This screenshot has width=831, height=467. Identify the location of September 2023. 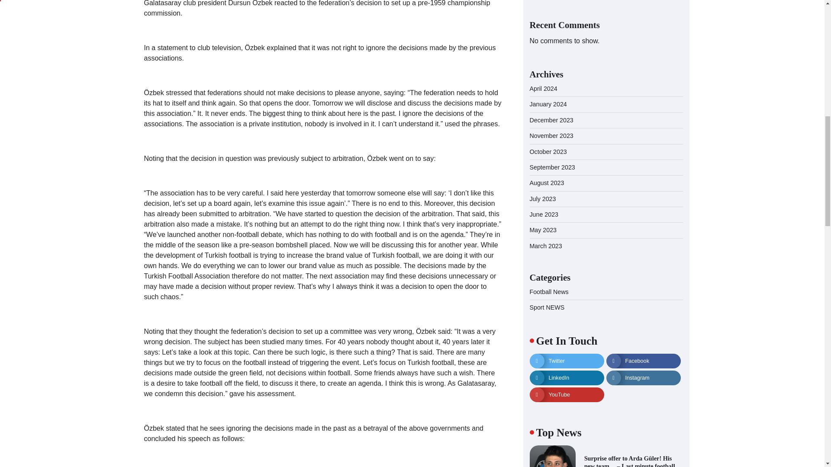
(552, 101).